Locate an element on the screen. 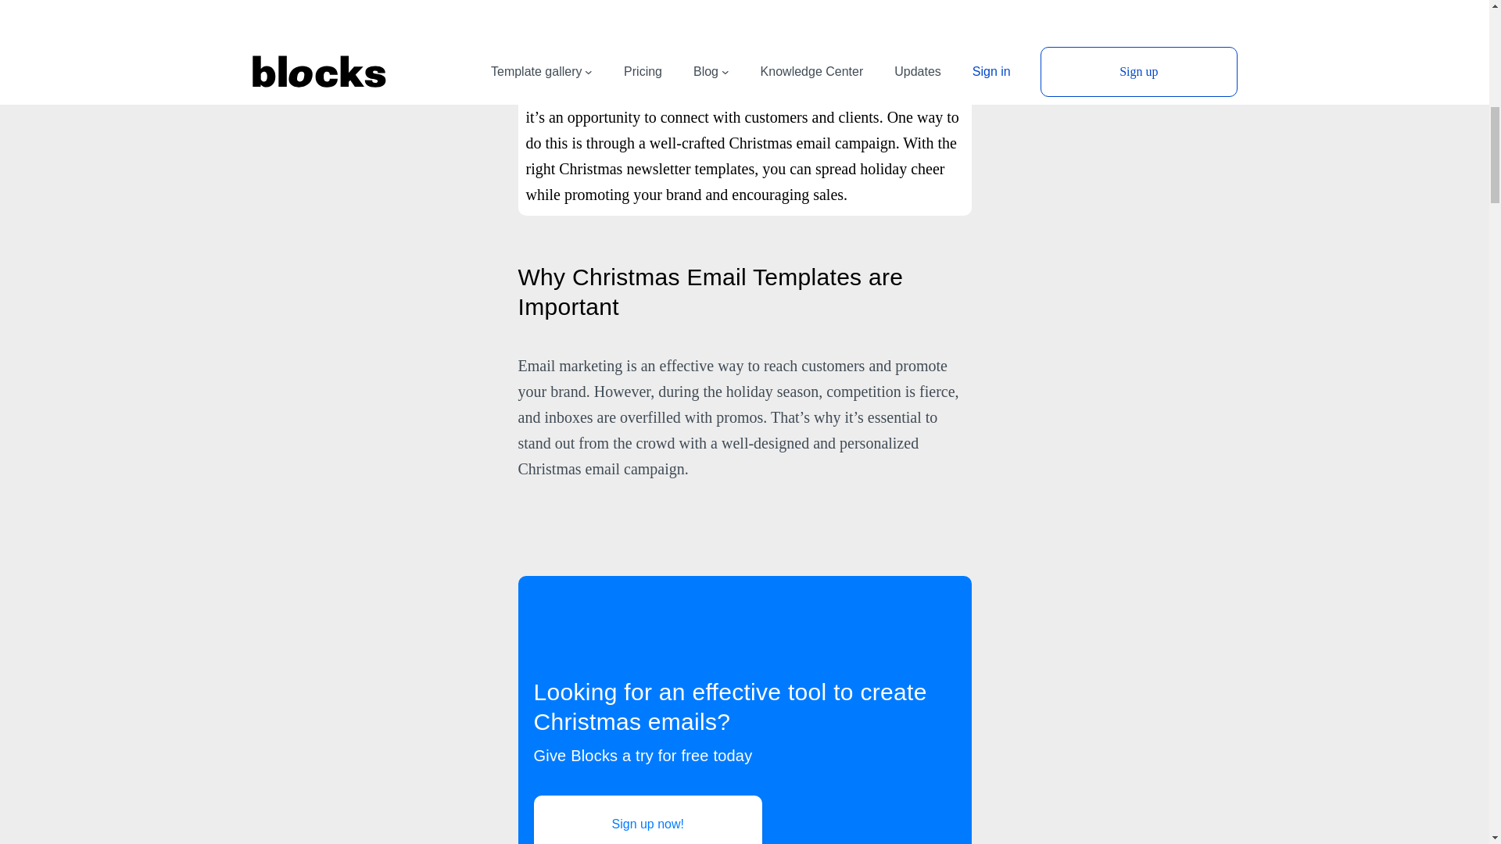 Image resolution: width=1501 pixels, height=844 pixels. Holidays is located at coordinates (485, 8).